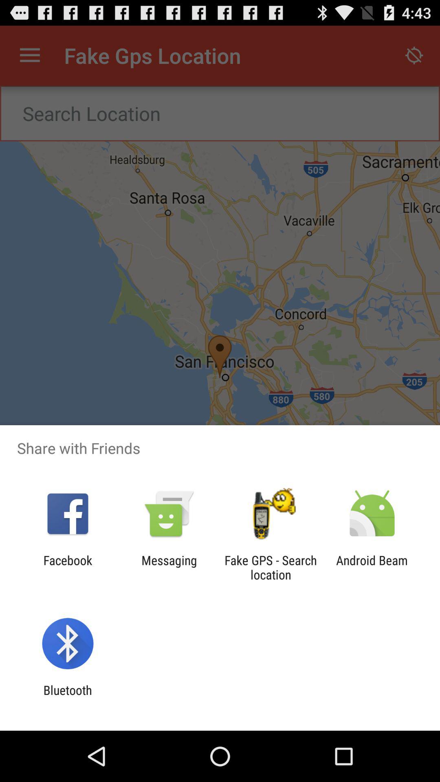 This screenshot has height=782, width=440. What do you see at coordinates (271, 567) in the screenshot?
I see `tap item next to messaging app` at bounding box center [271, 567].